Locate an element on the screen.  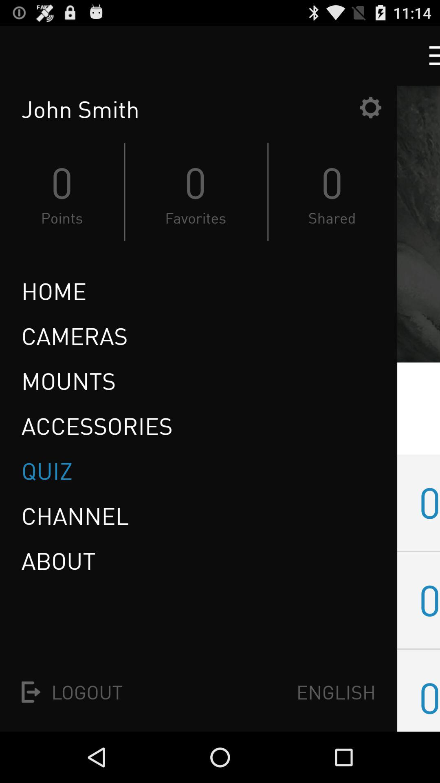
options button is located at coordinates (370, 108).